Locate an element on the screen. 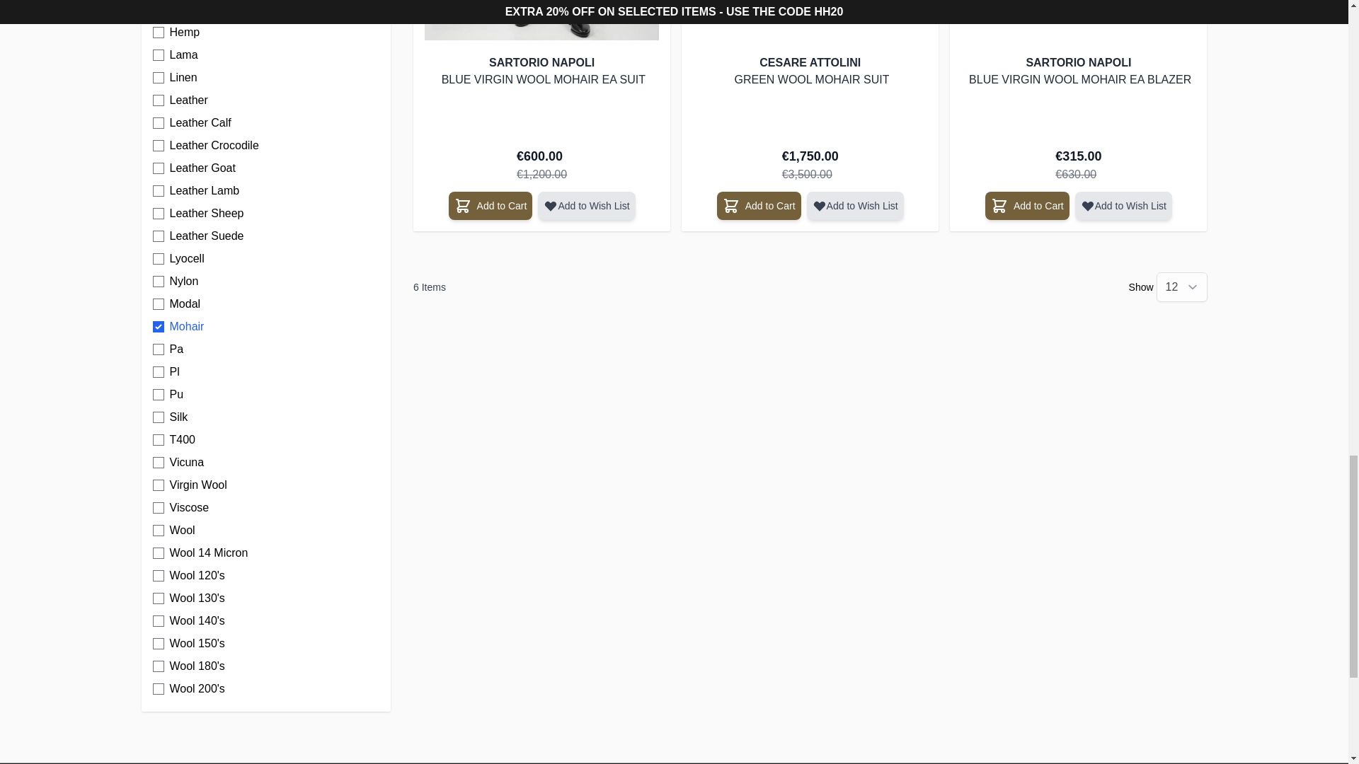 Image resolution: width=1359 pixels, height=764 pixels. 1805 is located at coordinates (159, 33).